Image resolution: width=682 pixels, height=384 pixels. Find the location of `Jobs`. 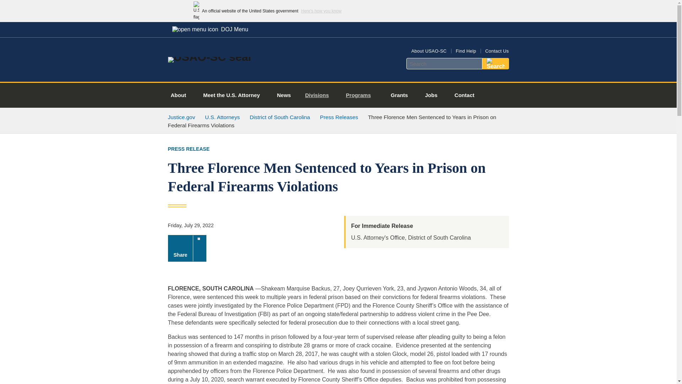

Jobs is located at coordinates (431, 95).